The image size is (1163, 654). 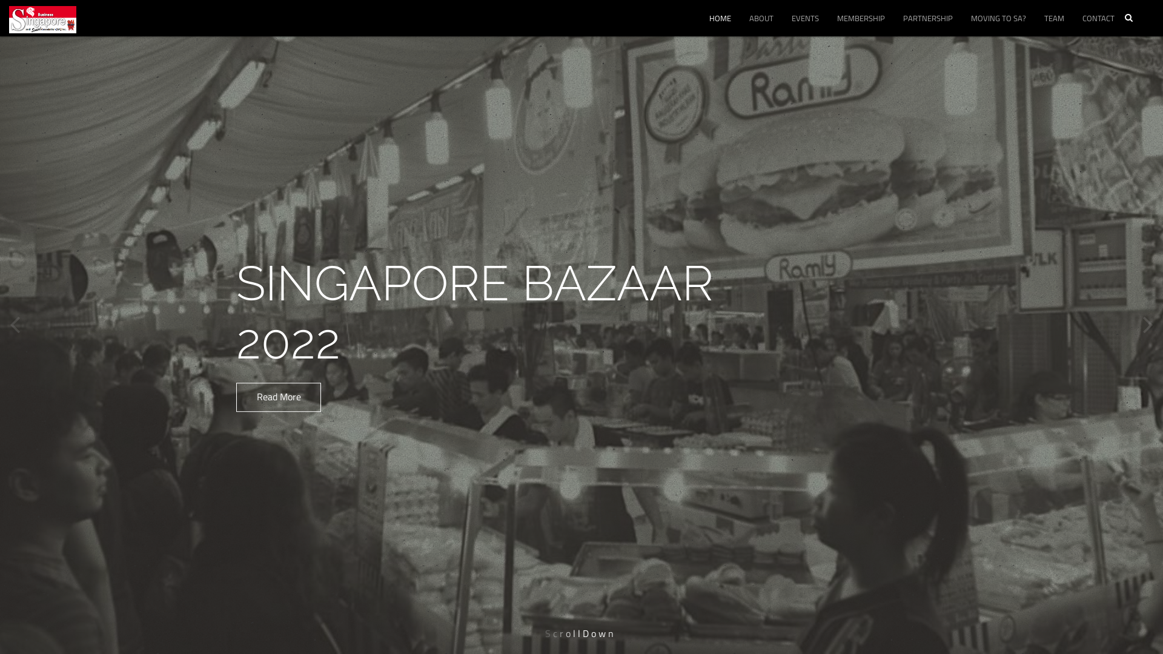 What do you see at coordinates (998, 18) in the screenshot?
I see `MOVING TO SA?` at bounding box center [998, 18].